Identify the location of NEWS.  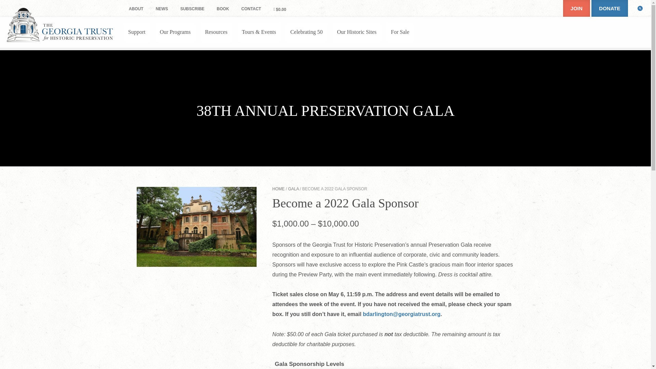
(162, 9).